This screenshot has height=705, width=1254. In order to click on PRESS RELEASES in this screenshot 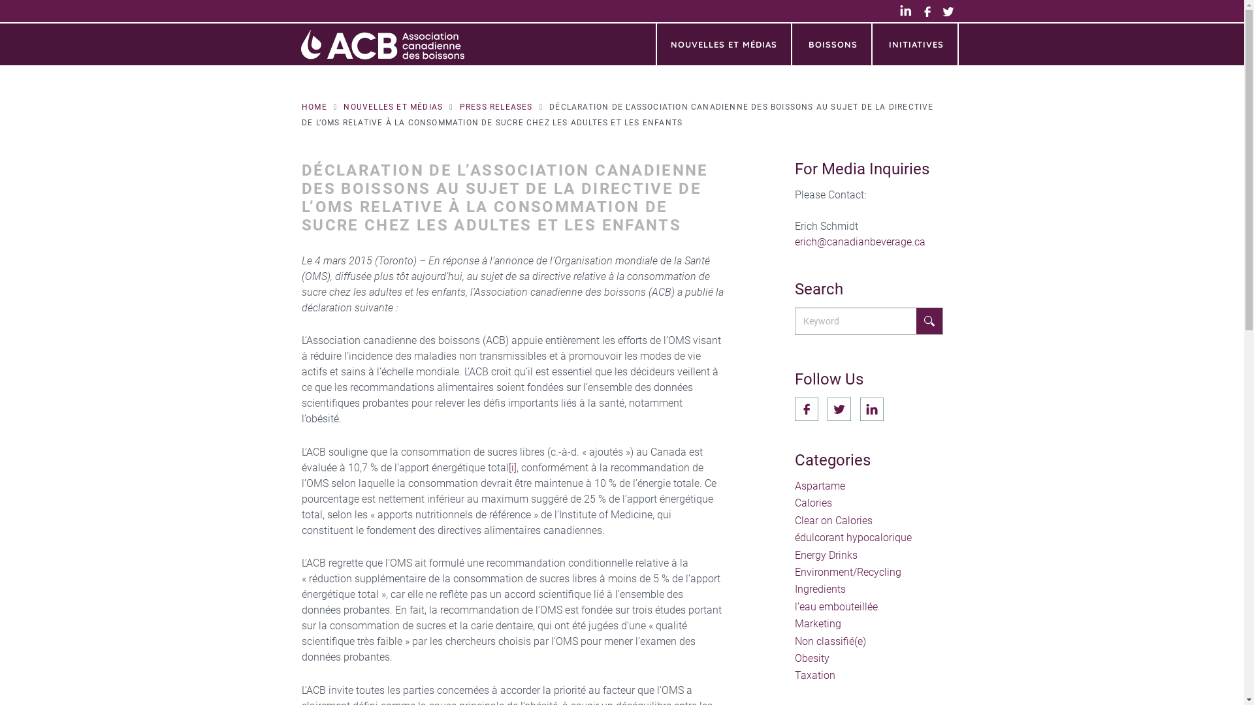, I will do `click(496, 107)`.